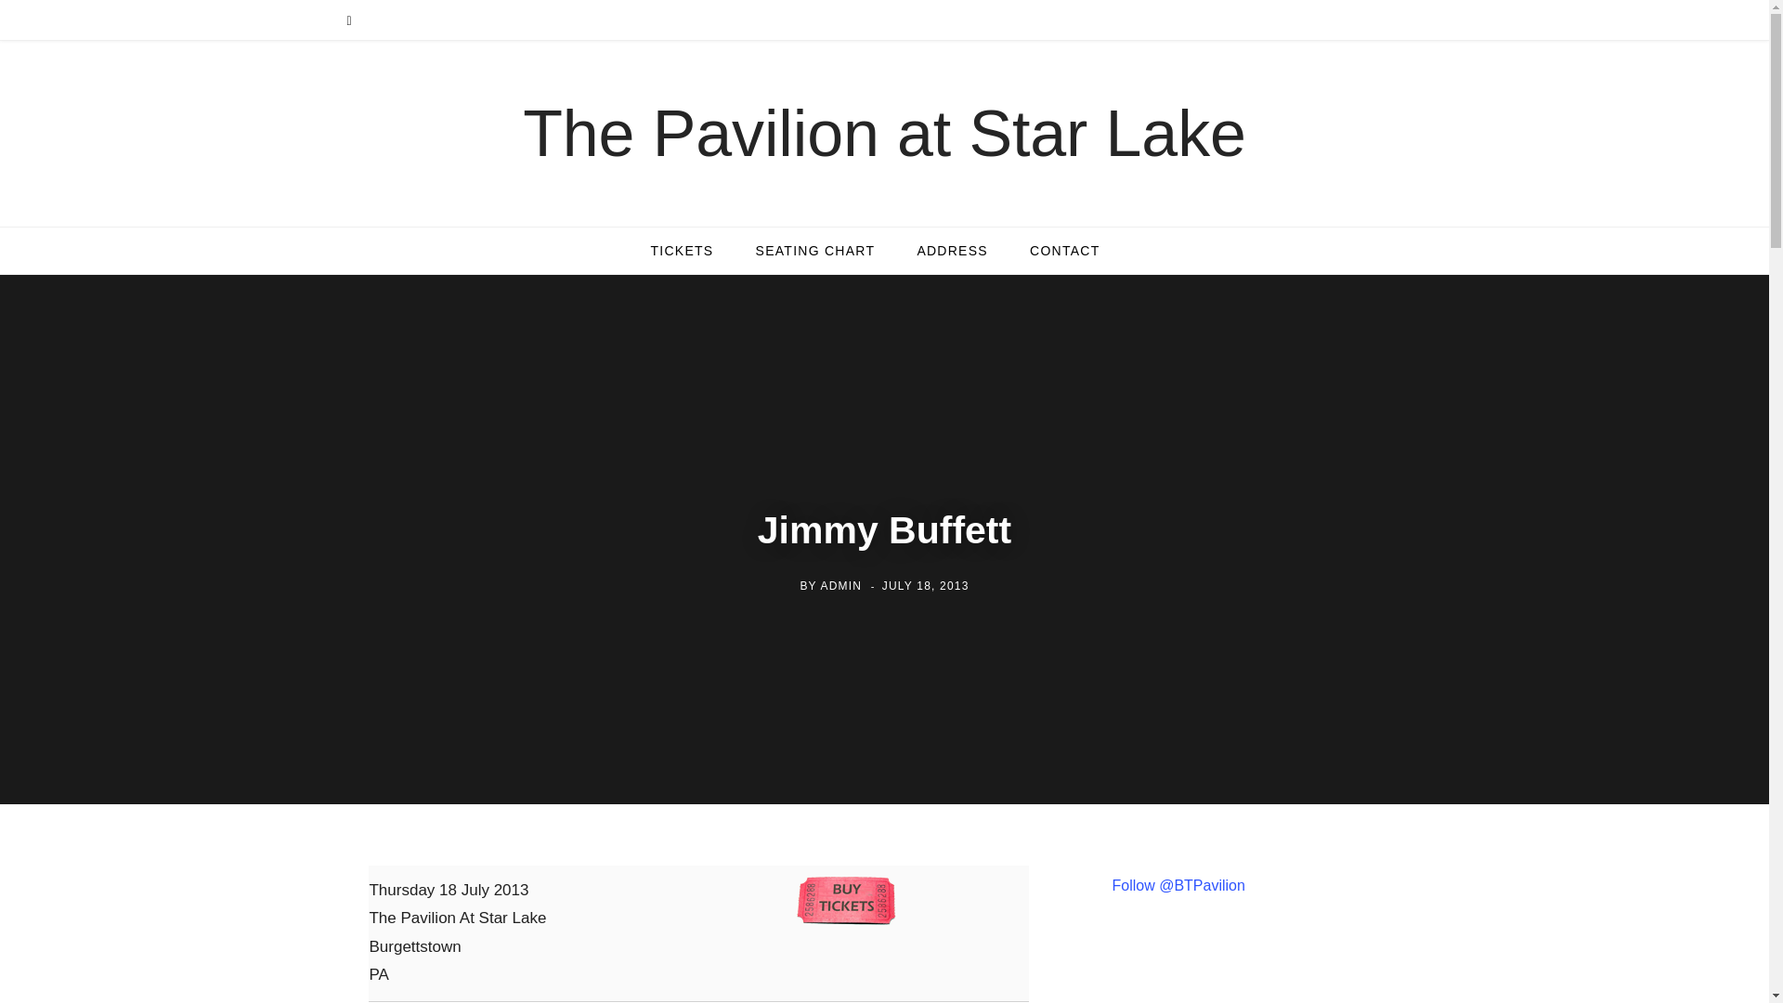  Describe the element at coordinates (840, 587) in the screenshot. I see `Posts by admin` at that location.